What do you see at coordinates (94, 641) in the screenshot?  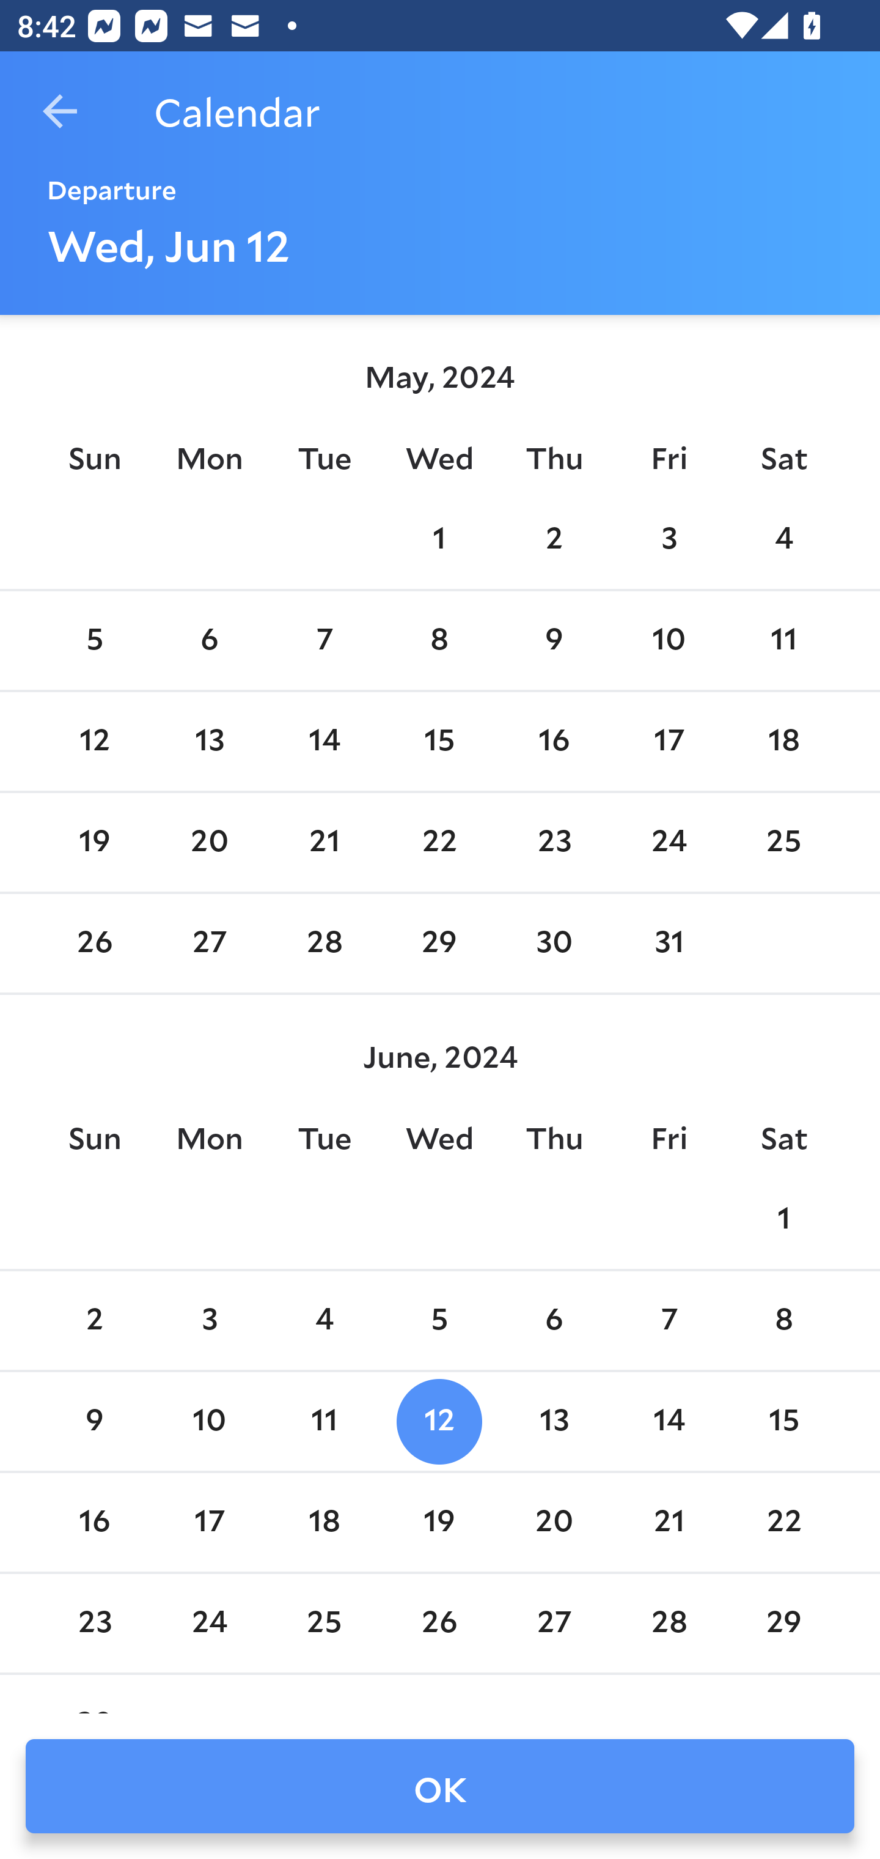 I see `5` at bounding box center [94, 641].